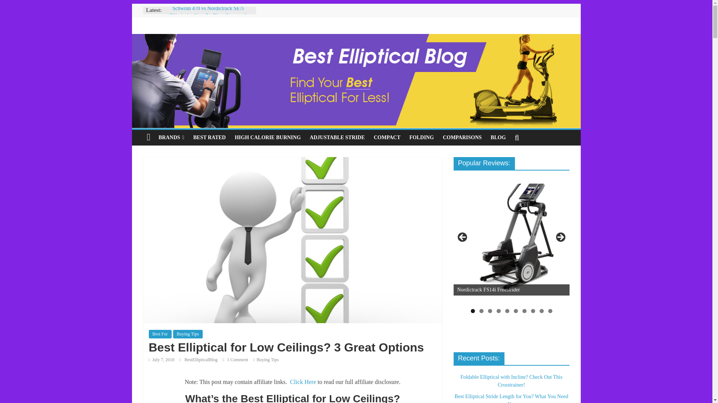  Describe the element at coordinates (160, 334) in the screenshot. I see `Best For` at that location.